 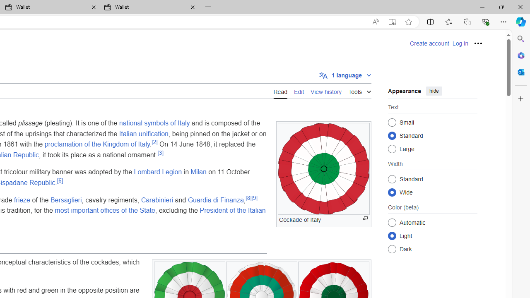 I want to click on Class: mw-list-item mw-list-item-js, so click(x=432, y=236).